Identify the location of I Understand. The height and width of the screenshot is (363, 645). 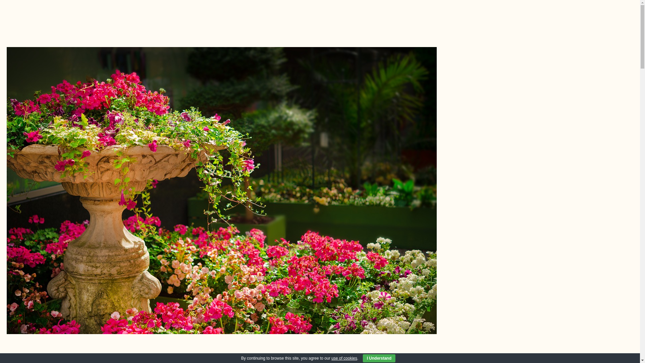
(379, 358).